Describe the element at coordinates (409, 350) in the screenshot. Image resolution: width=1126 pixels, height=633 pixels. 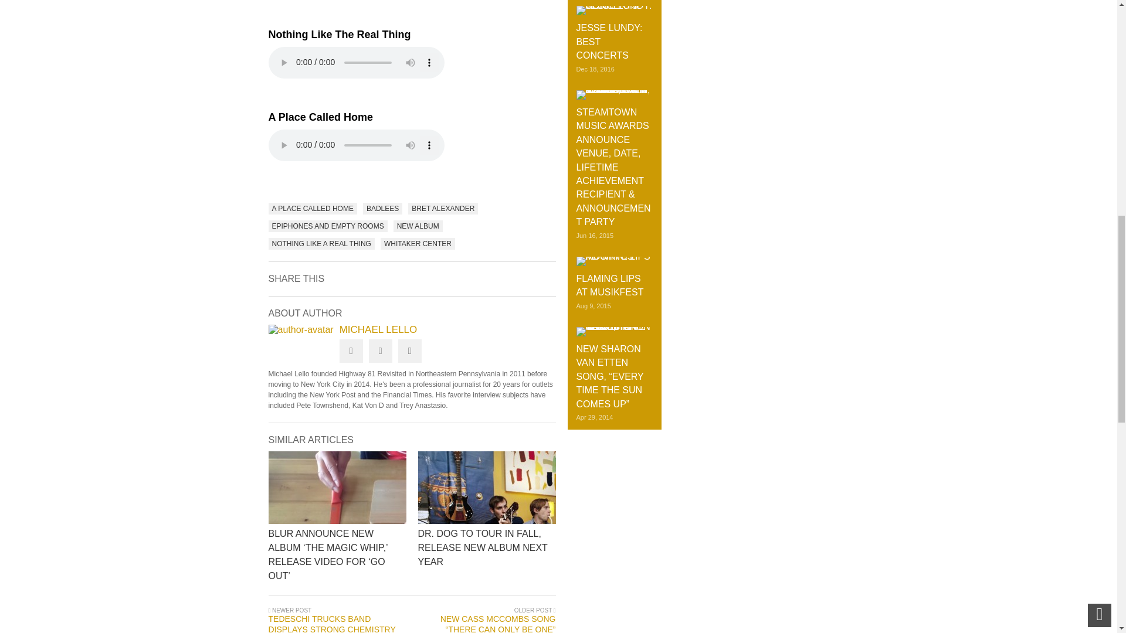
I see `Google Plus` at that location.